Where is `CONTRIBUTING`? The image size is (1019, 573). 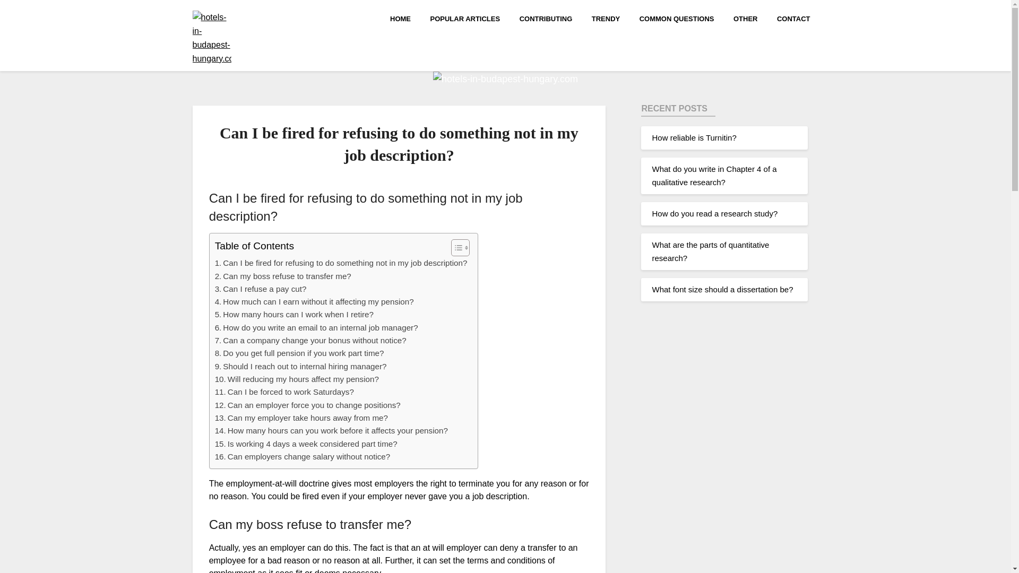
CONTRIBUTING is located at coordinates (546, 18).